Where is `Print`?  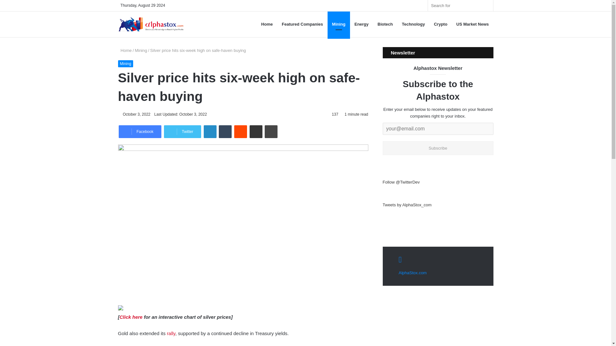 Print is located at coordinates (271, 131).